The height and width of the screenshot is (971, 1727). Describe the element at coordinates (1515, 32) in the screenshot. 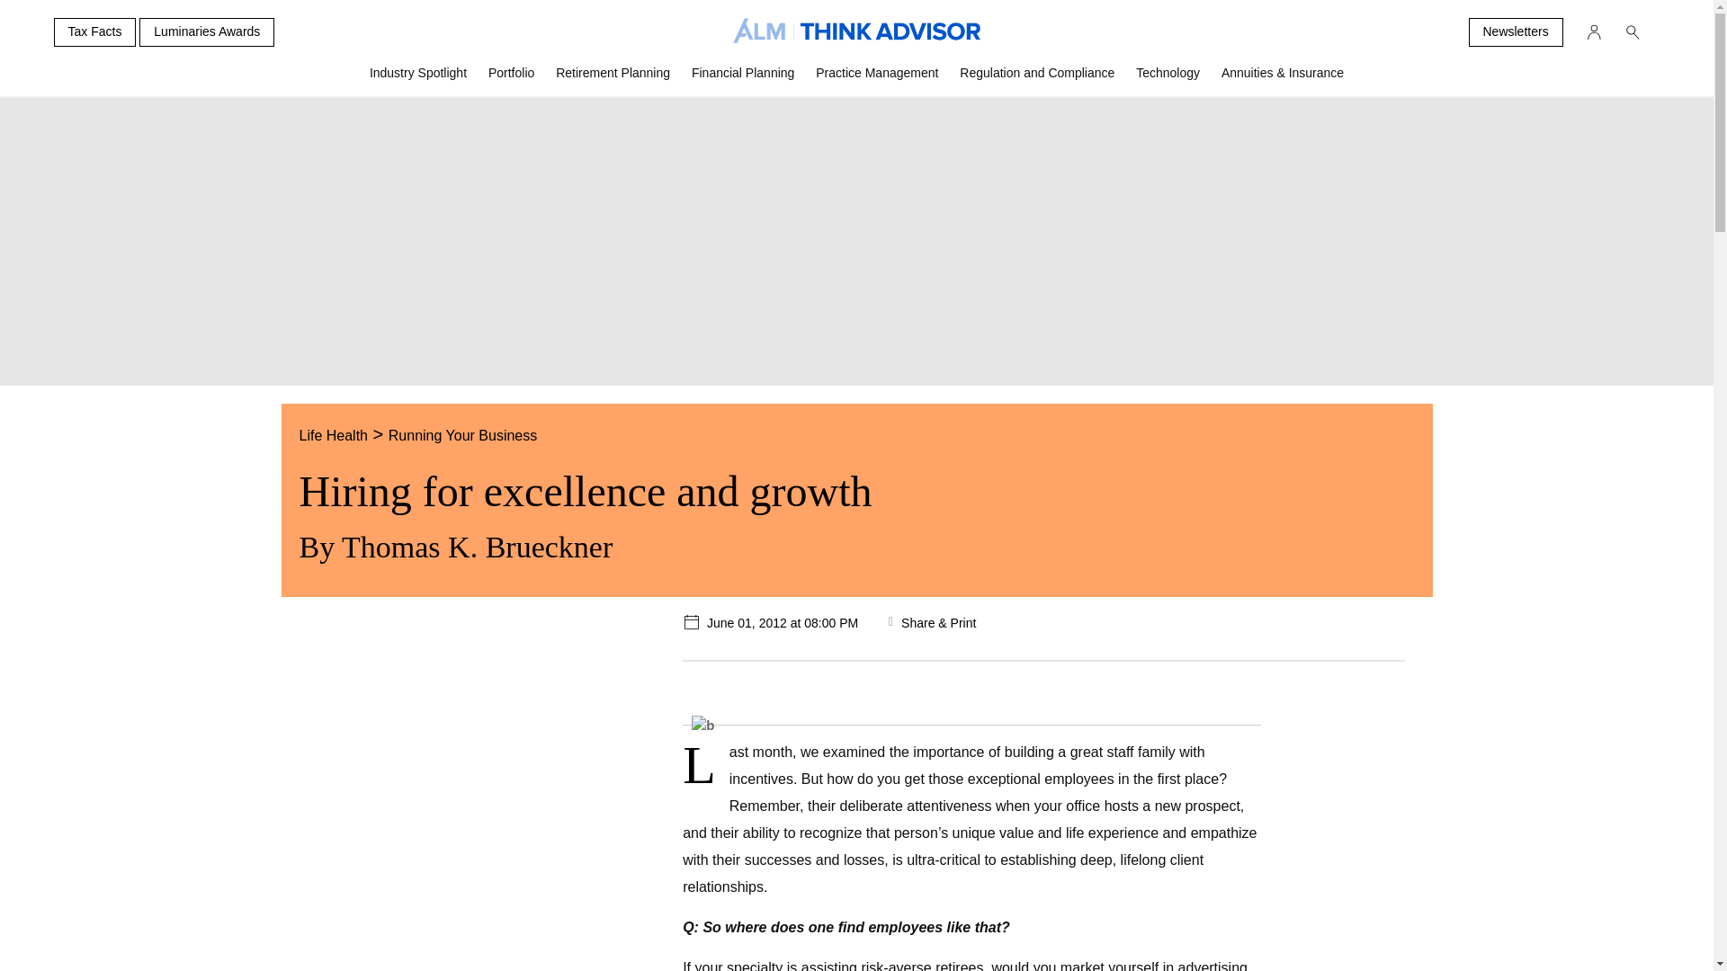

I see `Newsletters` at that location.